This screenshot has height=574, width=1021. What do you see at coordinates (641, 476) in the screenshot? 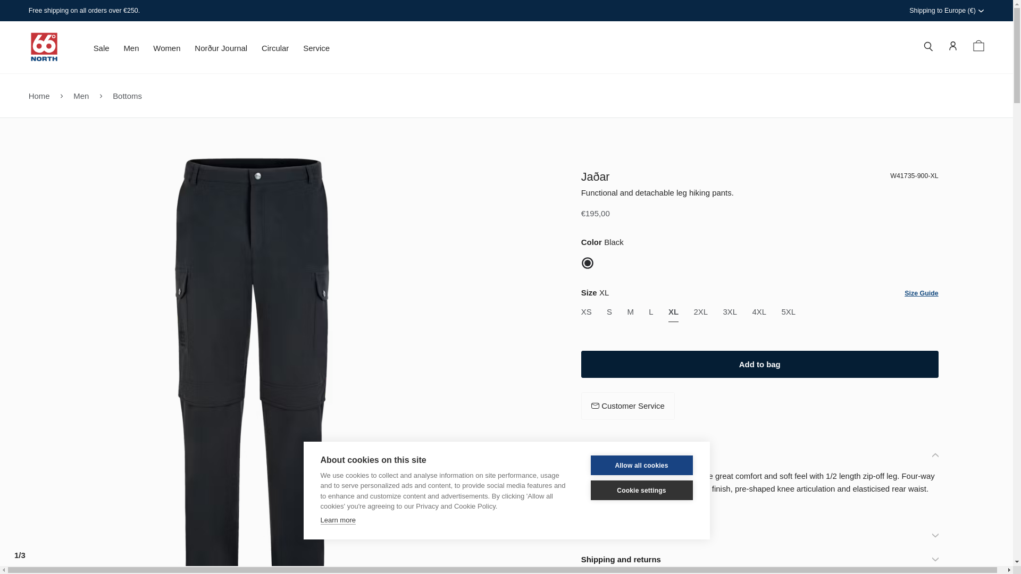
I see `Cookie settings` at bounding box center [641, 476].